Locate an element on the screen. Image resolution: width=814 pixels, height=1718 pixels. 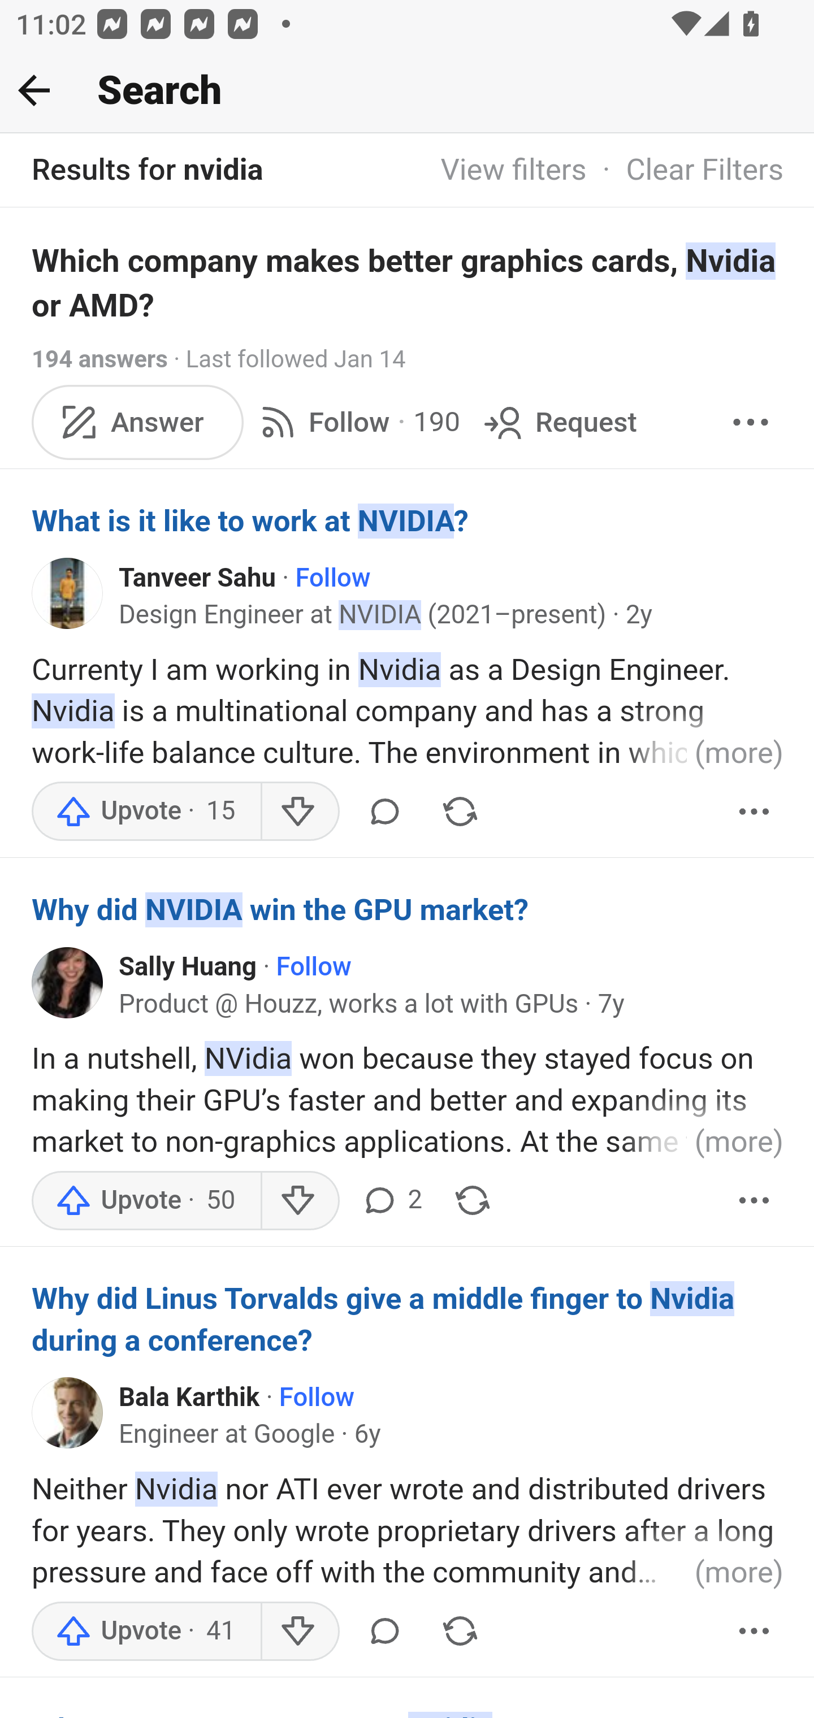
Share is located at coordinates (460, 812).